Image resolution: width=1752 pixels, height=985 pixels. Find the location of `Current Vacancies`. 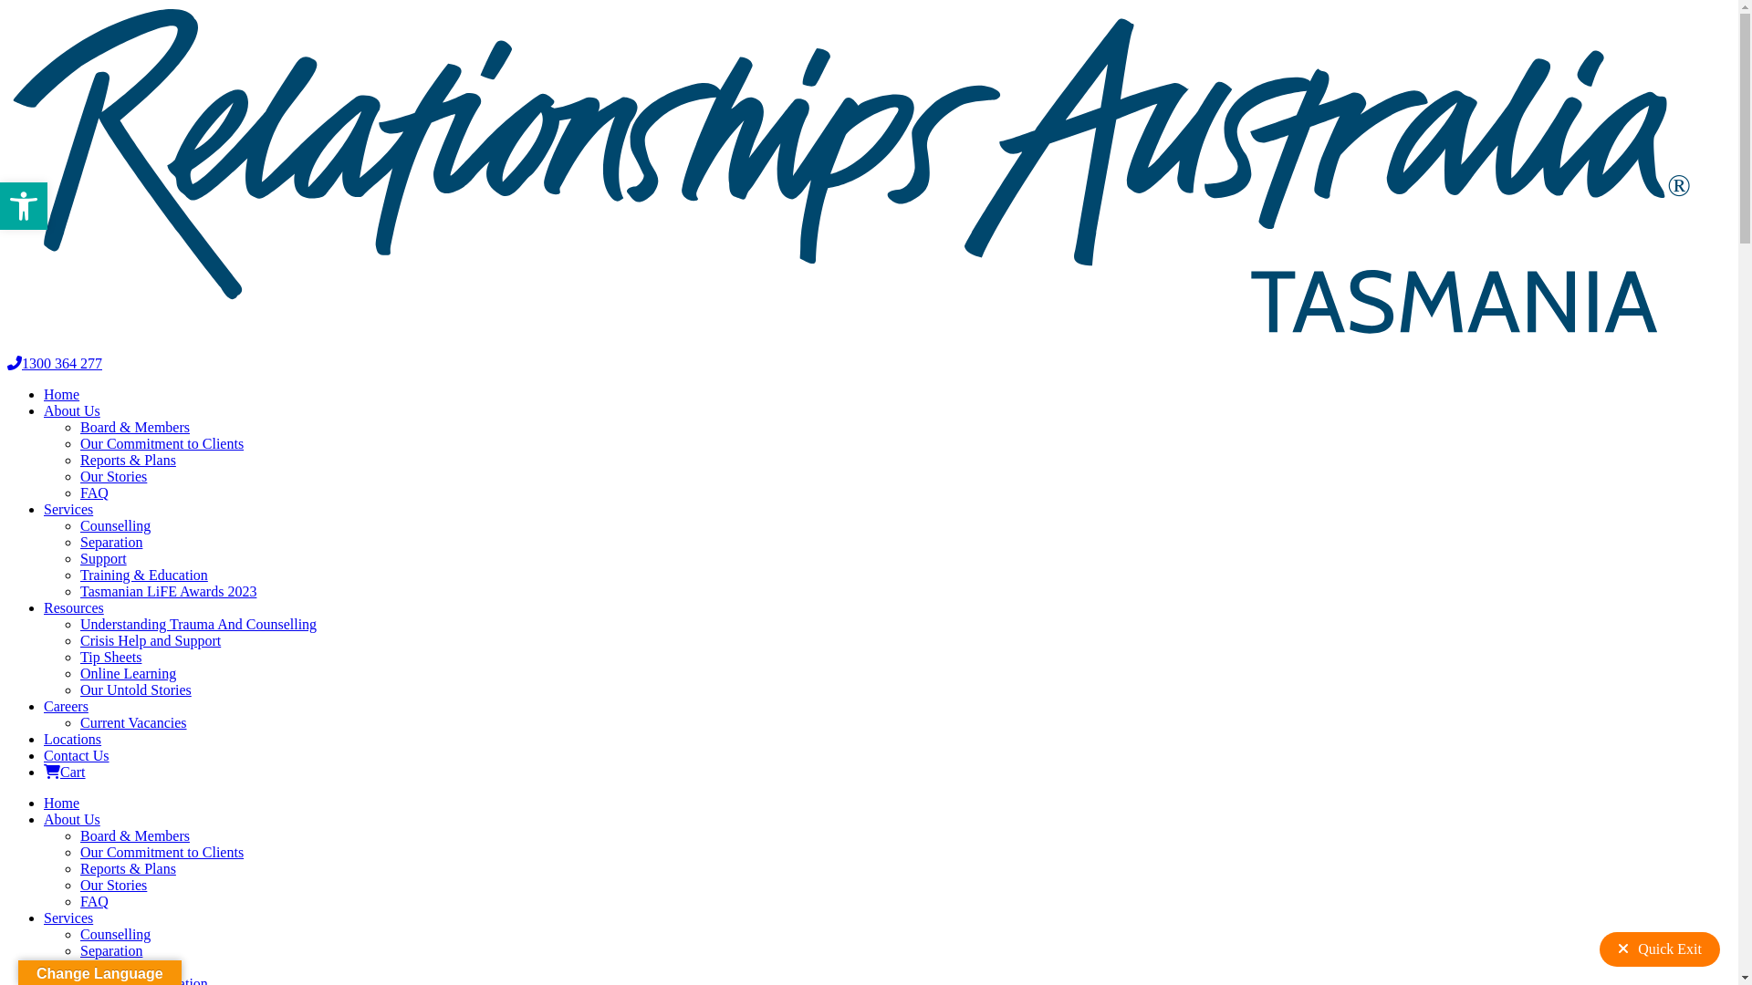

Current Vacancies is located at coordinates (133, 722).